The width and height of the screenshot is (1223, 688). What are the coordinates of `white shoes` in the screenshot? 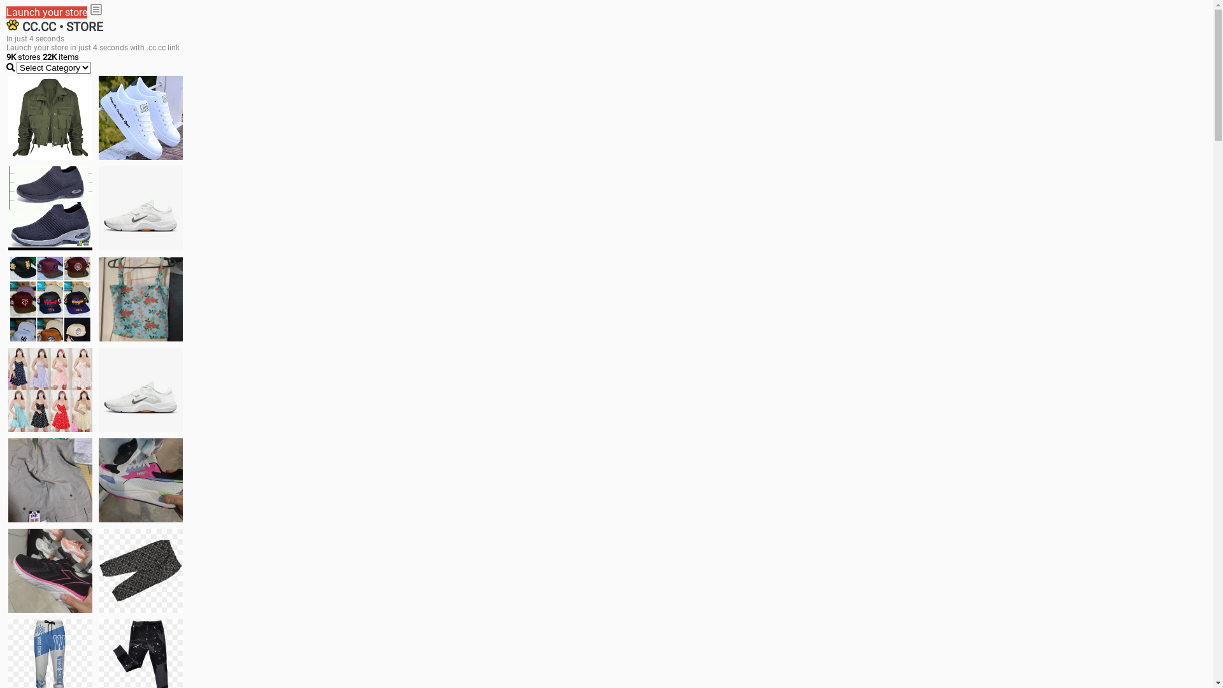 It's located at (141, 118).